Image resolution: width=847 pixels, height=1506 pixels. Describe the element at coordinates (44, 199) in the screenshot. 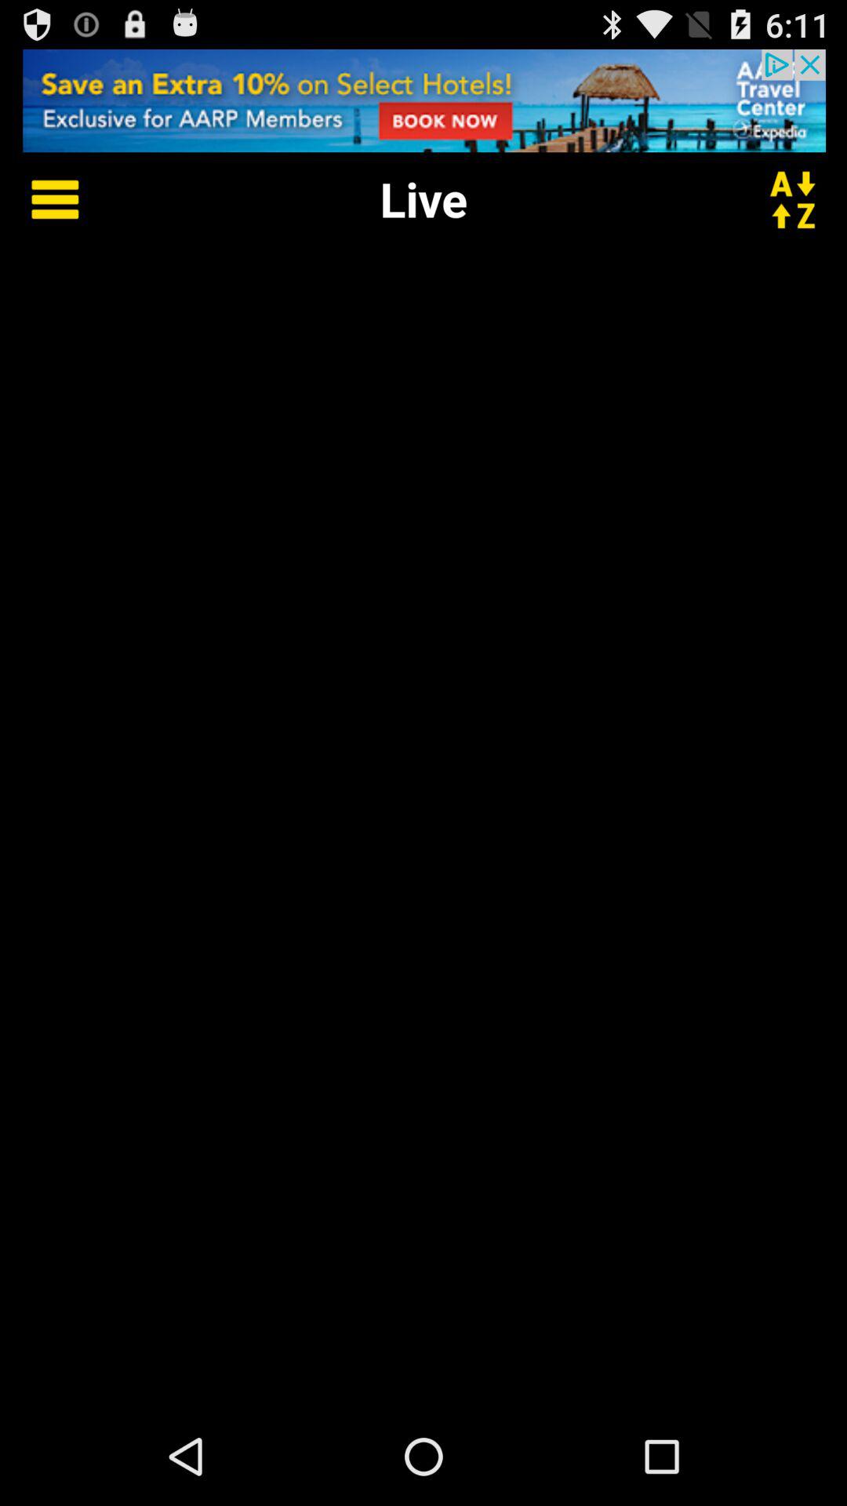

I see `open options menu` at that location.